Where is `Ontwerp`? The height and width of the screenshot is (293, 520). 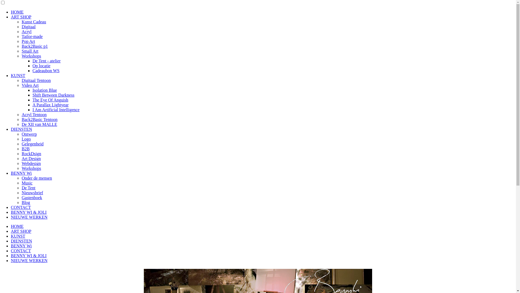 Ontwerp is located at coordinates (29, 134).